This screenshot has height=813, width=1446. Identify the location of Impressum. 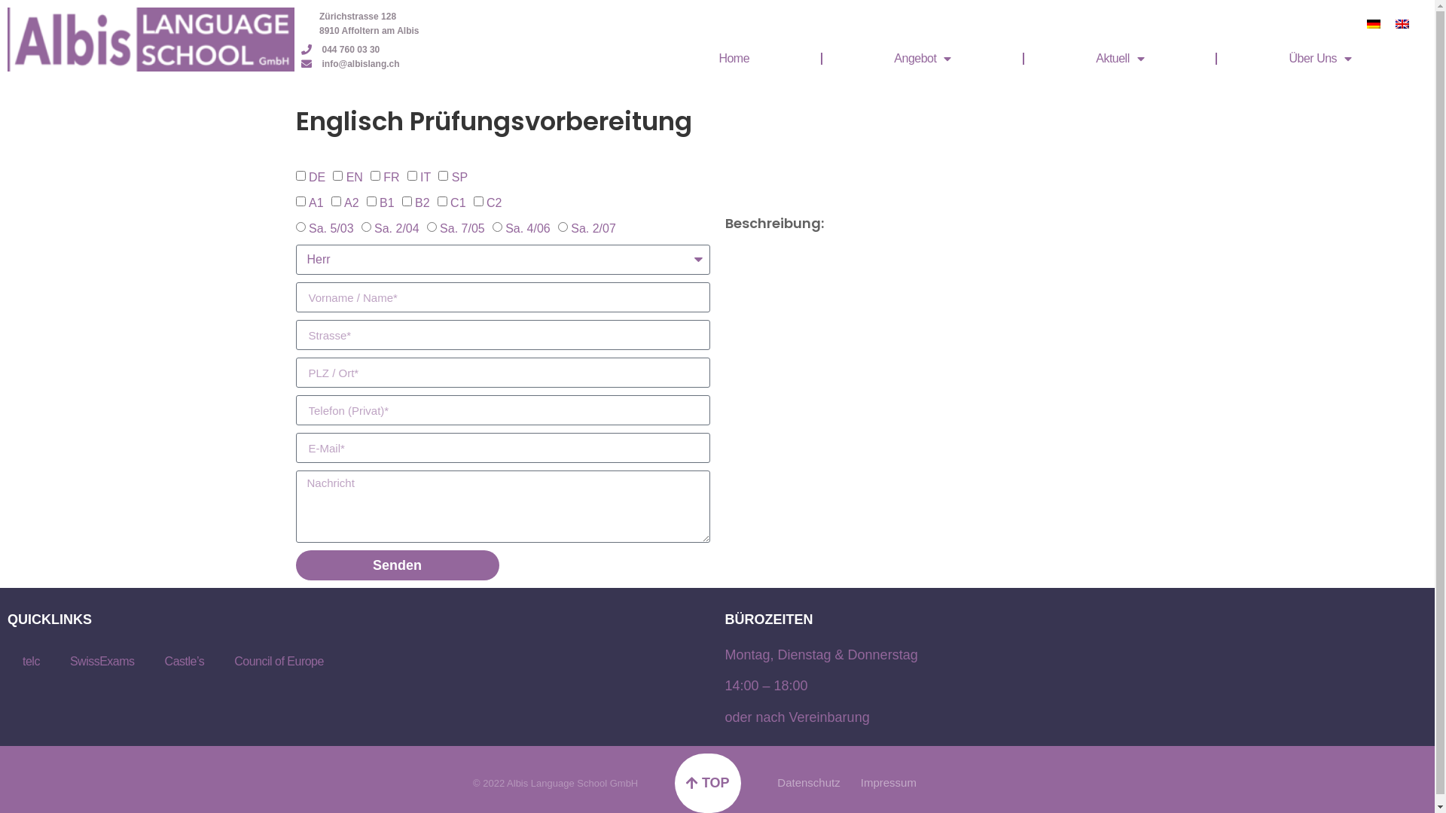
(889, 783).